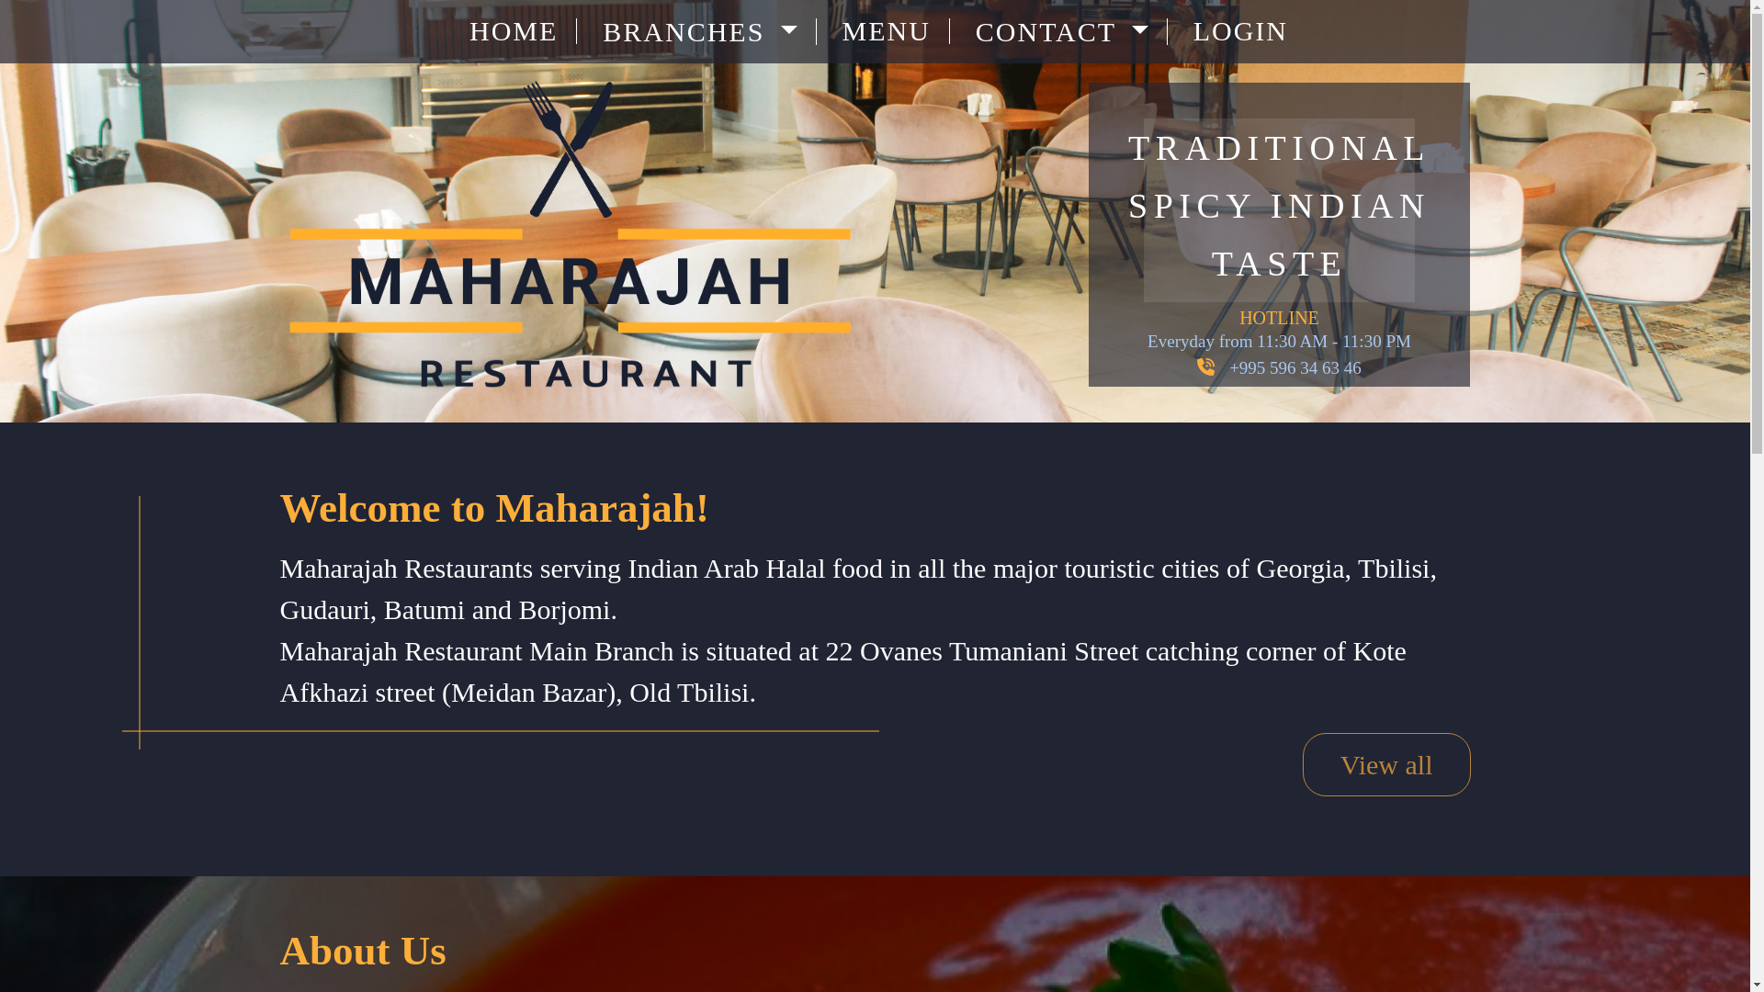 The height and width of the screenshot is (992, 1764). I want to click on View all, so click(1387, 764).